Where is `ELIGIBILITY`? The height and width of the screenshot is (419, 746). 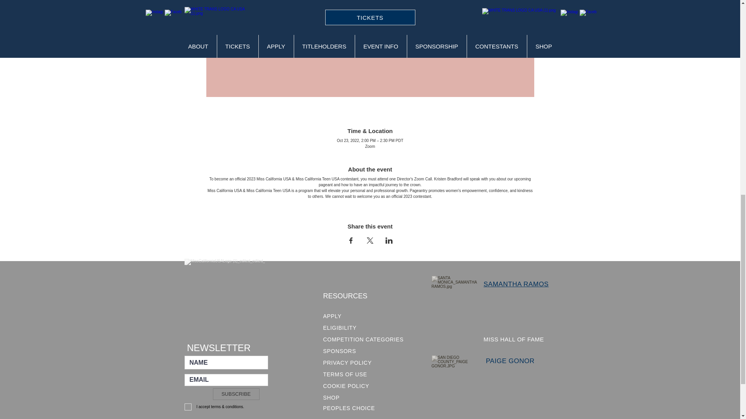 ELIGIBILITY is located at coordinates (366, 327).